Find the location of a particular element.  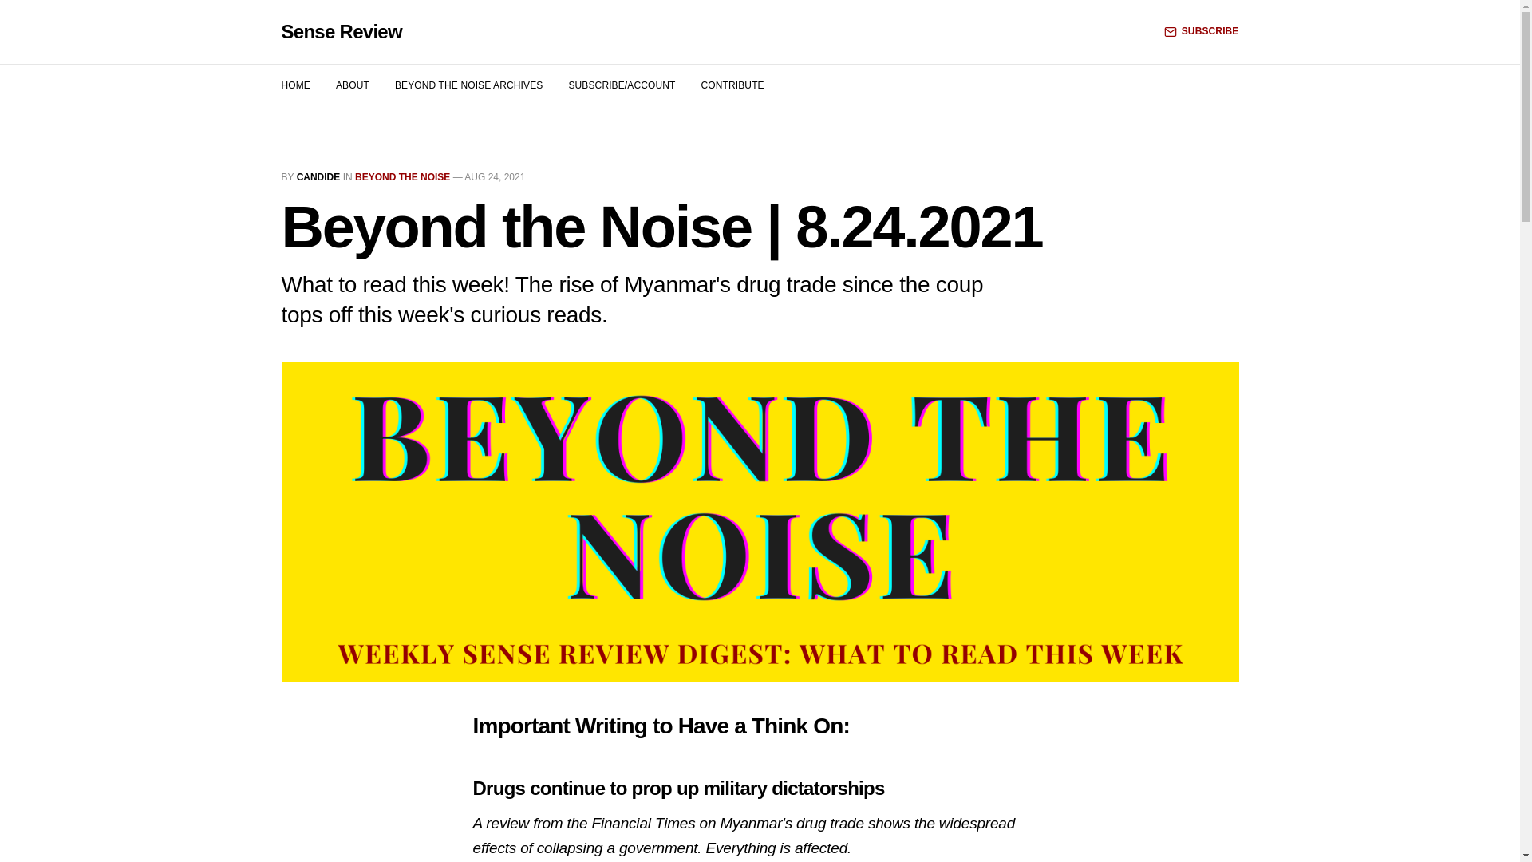

SUBSCRIBE is located at coordinates (1202, 31).